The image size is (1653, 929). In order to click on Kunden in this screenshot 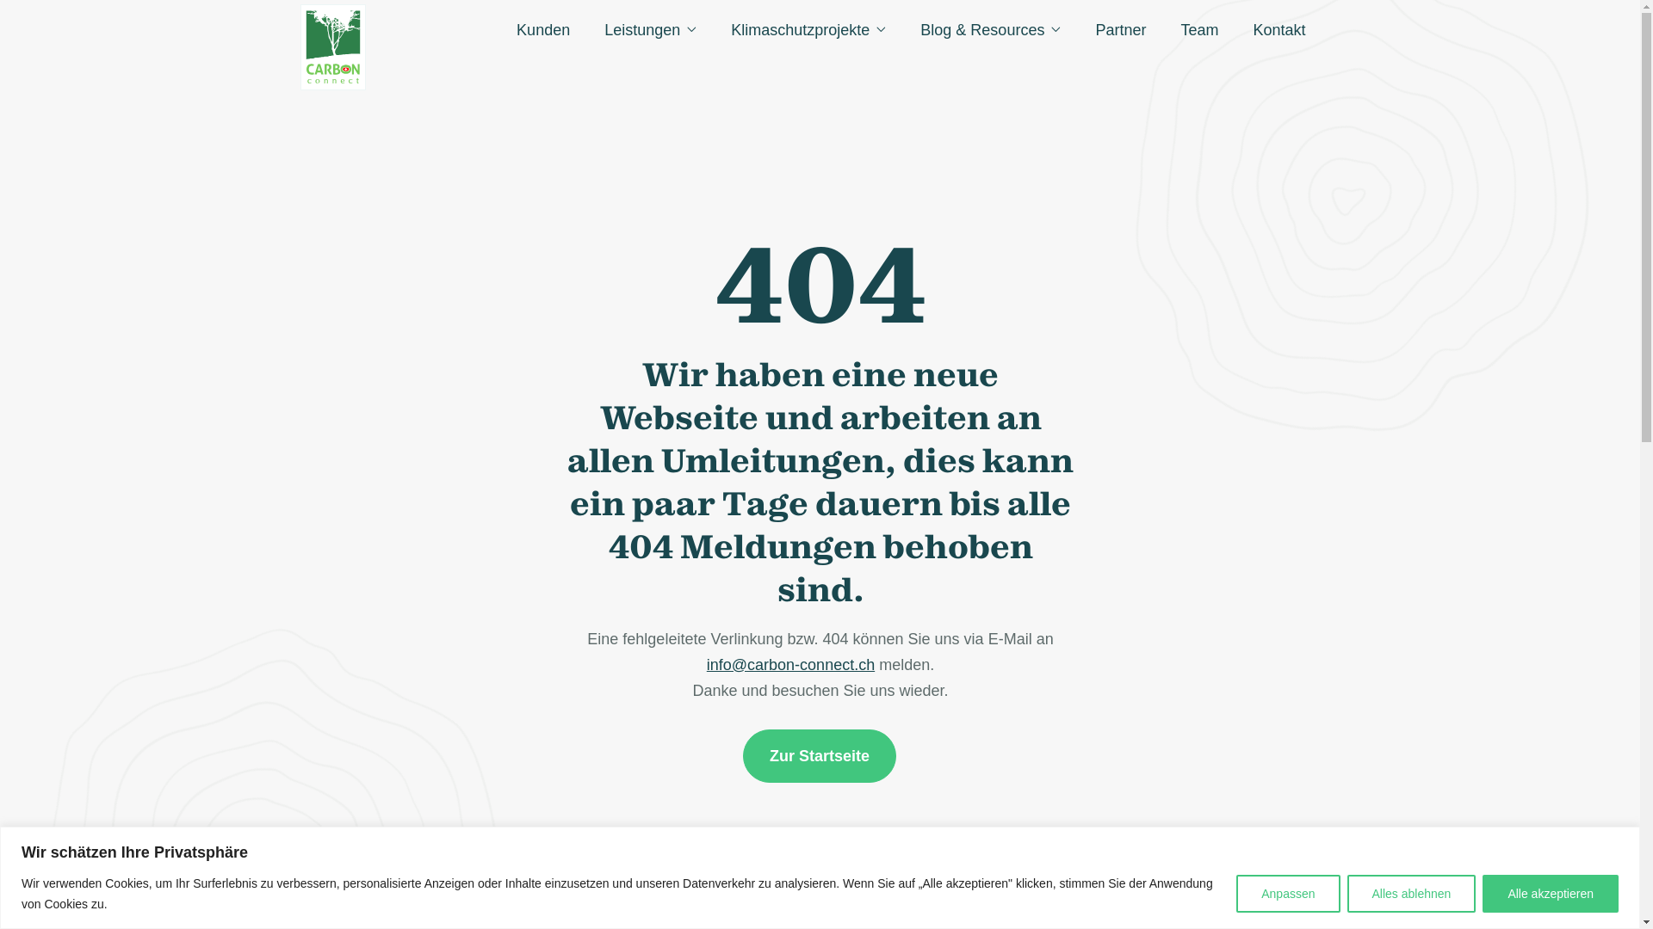, I will do `click(543, 30)`.